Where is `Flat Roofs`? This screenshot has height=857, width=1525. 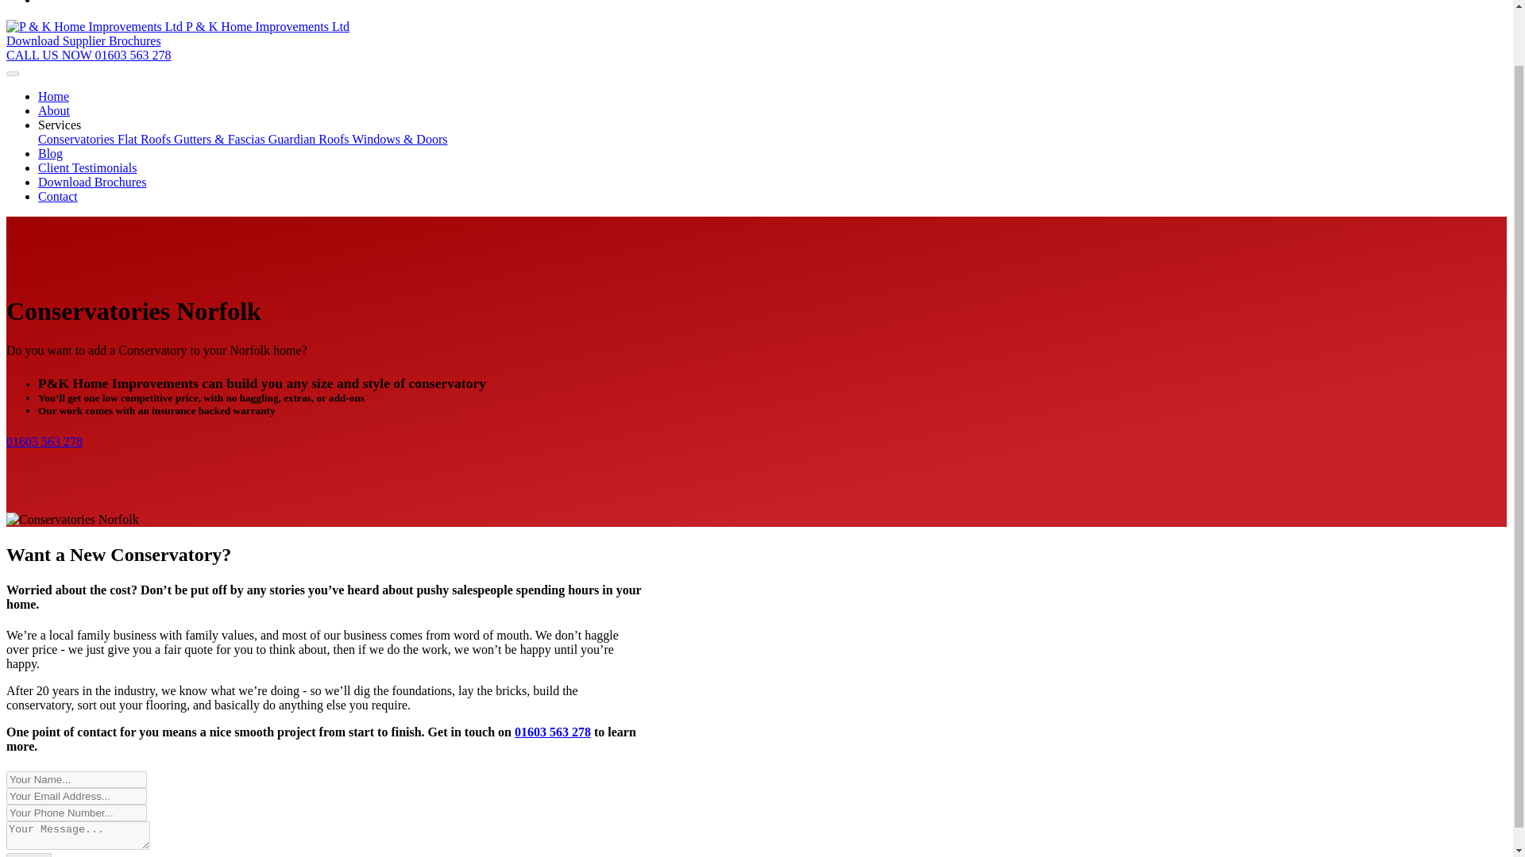 Flat Roofs is located at coordinates (145, 139).